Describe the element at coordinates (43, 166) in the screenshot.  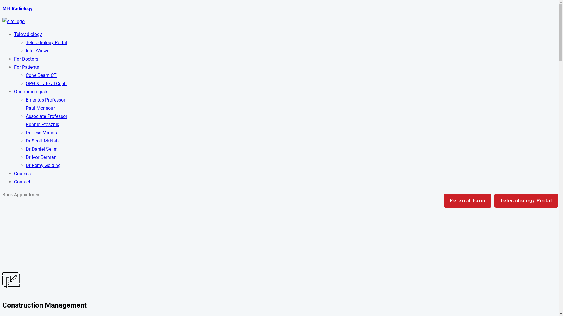
I see `Dr Remy Golding` at that location.